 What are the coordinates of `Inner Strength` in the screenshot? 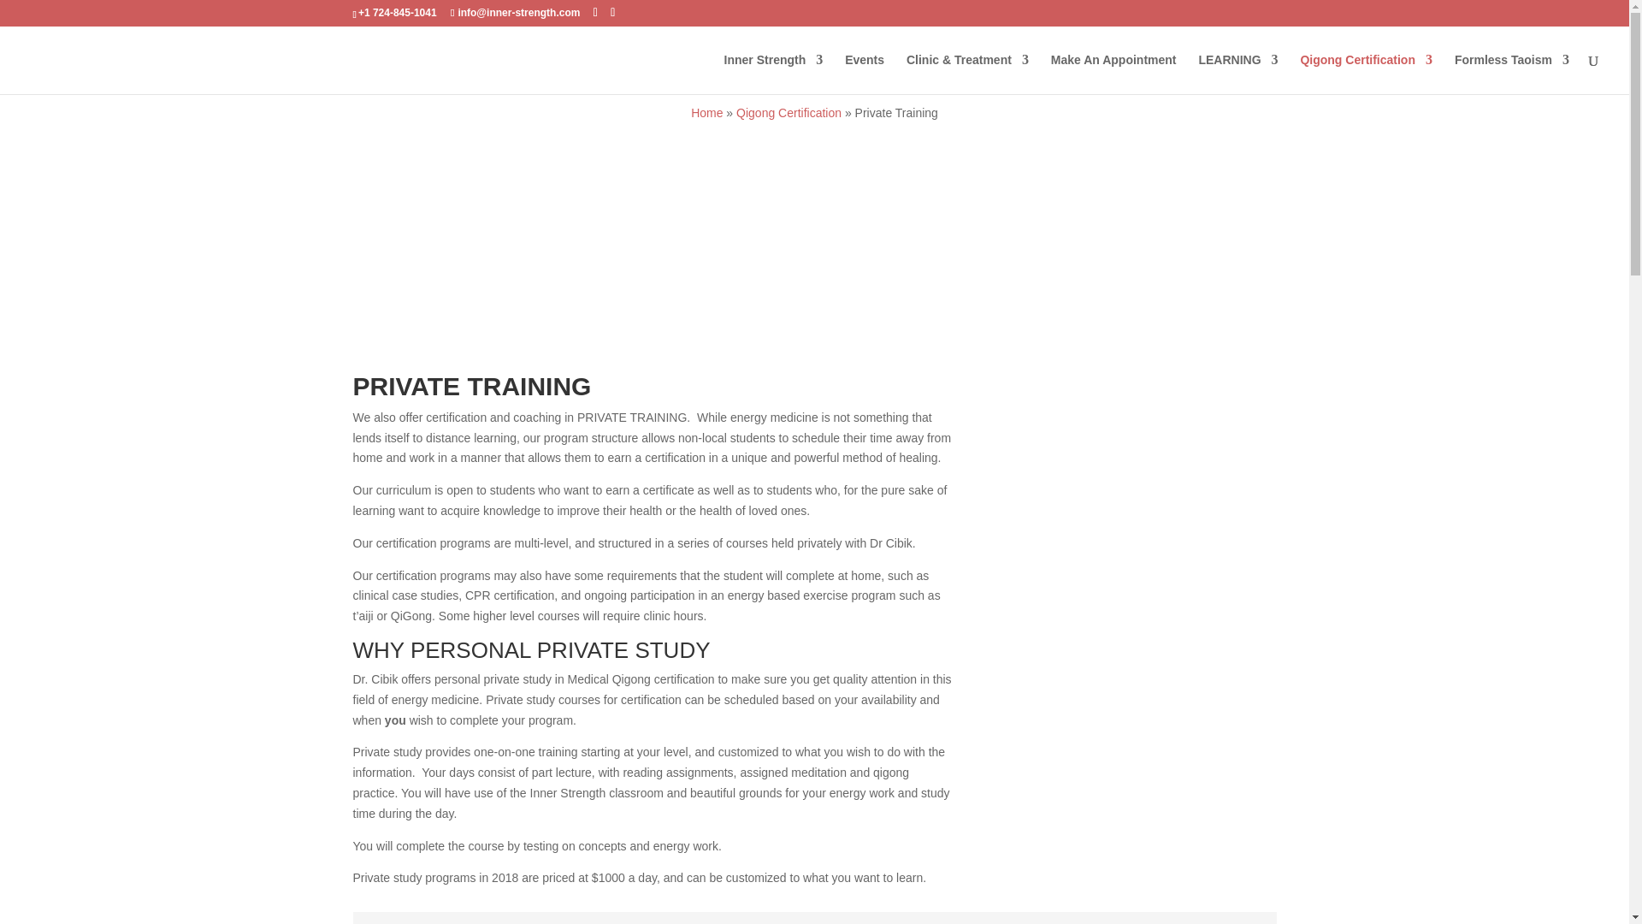 It's located at (773, 74).